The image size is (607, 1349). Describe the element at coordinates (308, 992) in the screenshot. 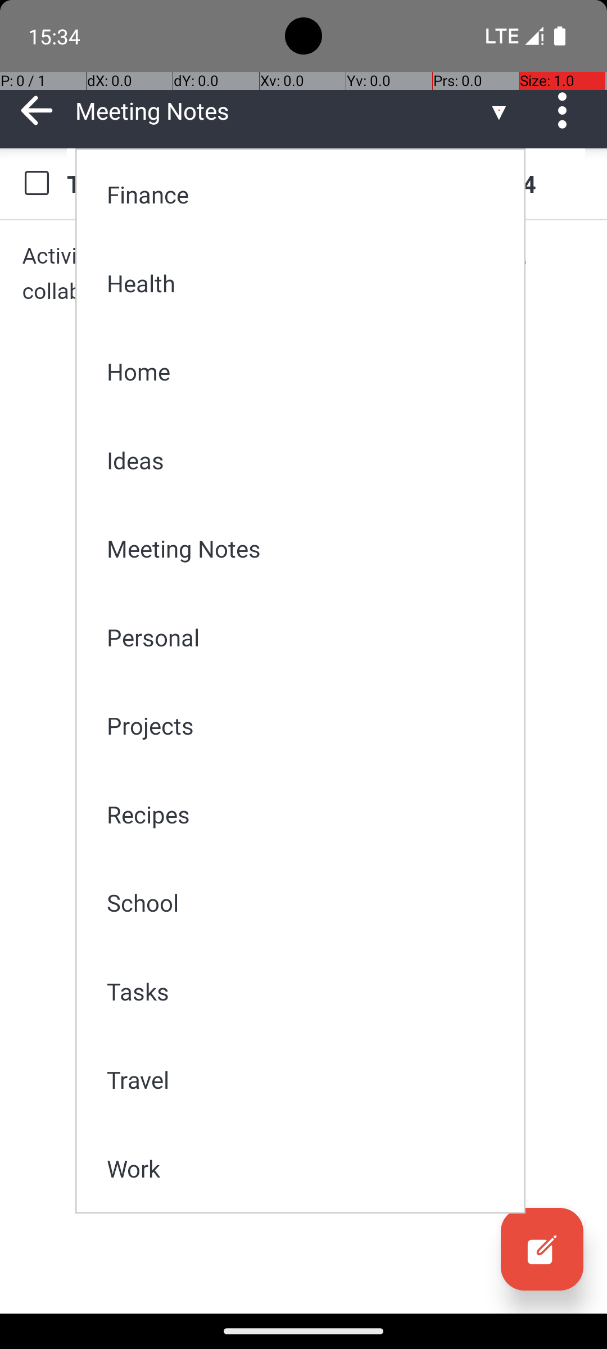

I see `Tasks` at that location.